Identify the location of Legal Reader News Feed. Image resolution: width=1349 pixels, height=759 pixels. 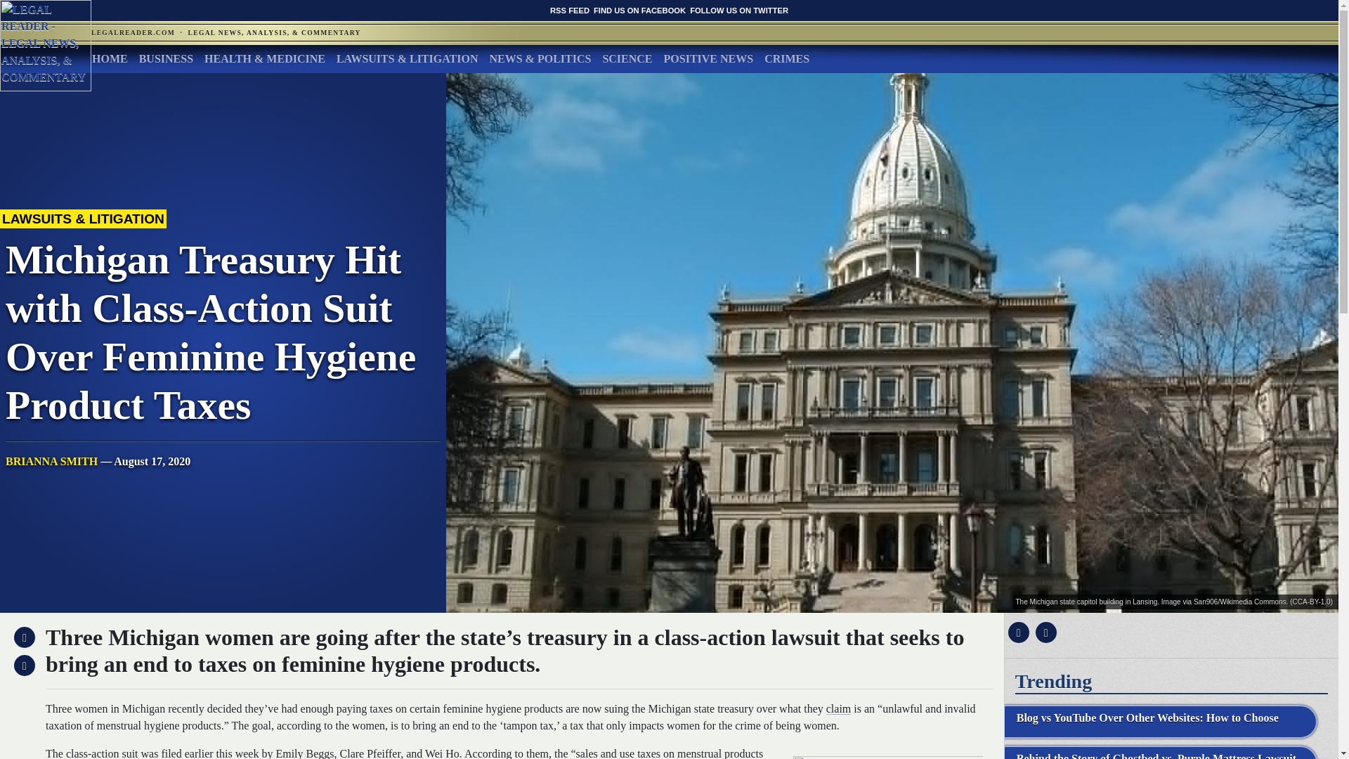
(570, 10).